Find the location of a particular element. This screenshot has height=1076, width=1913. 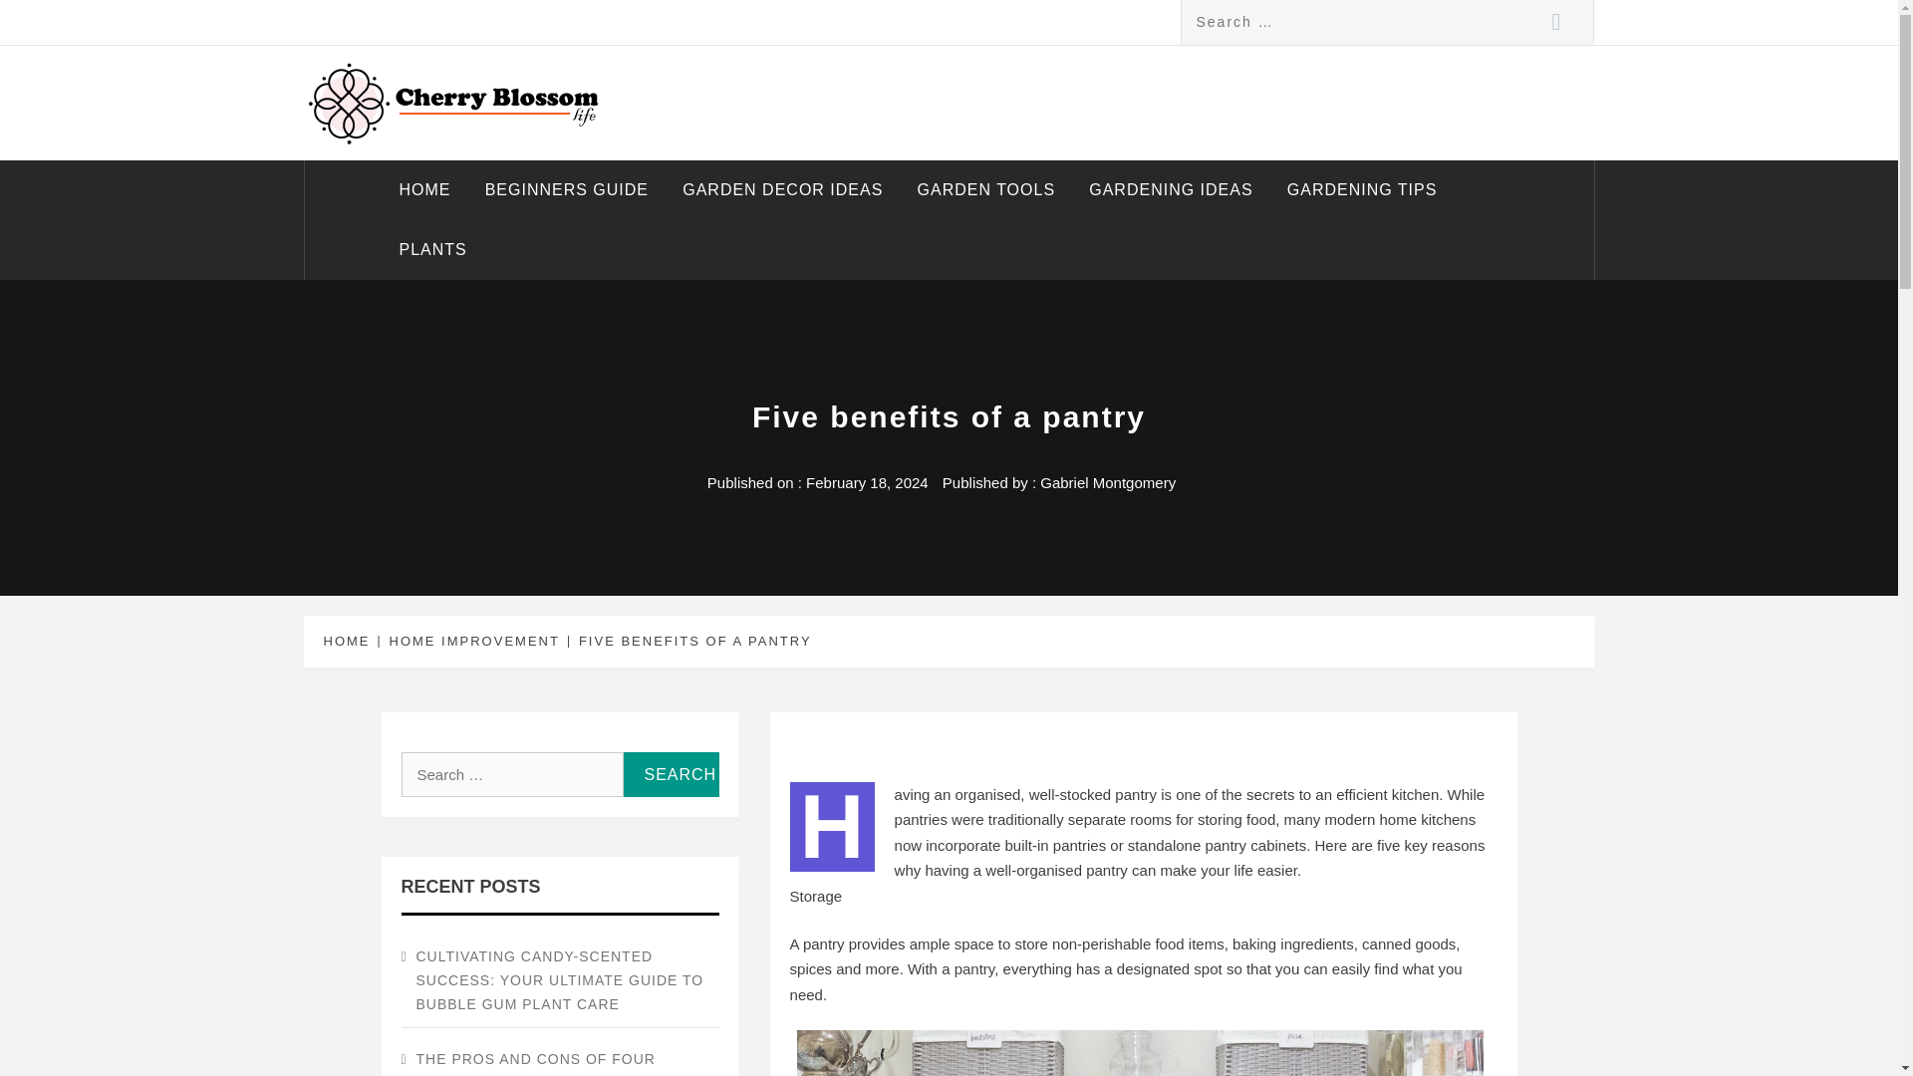

THE PROS AND CONS OF FOUR KITCHEN WORKTOP MATERIALS is located at coordinates (559, 1057).